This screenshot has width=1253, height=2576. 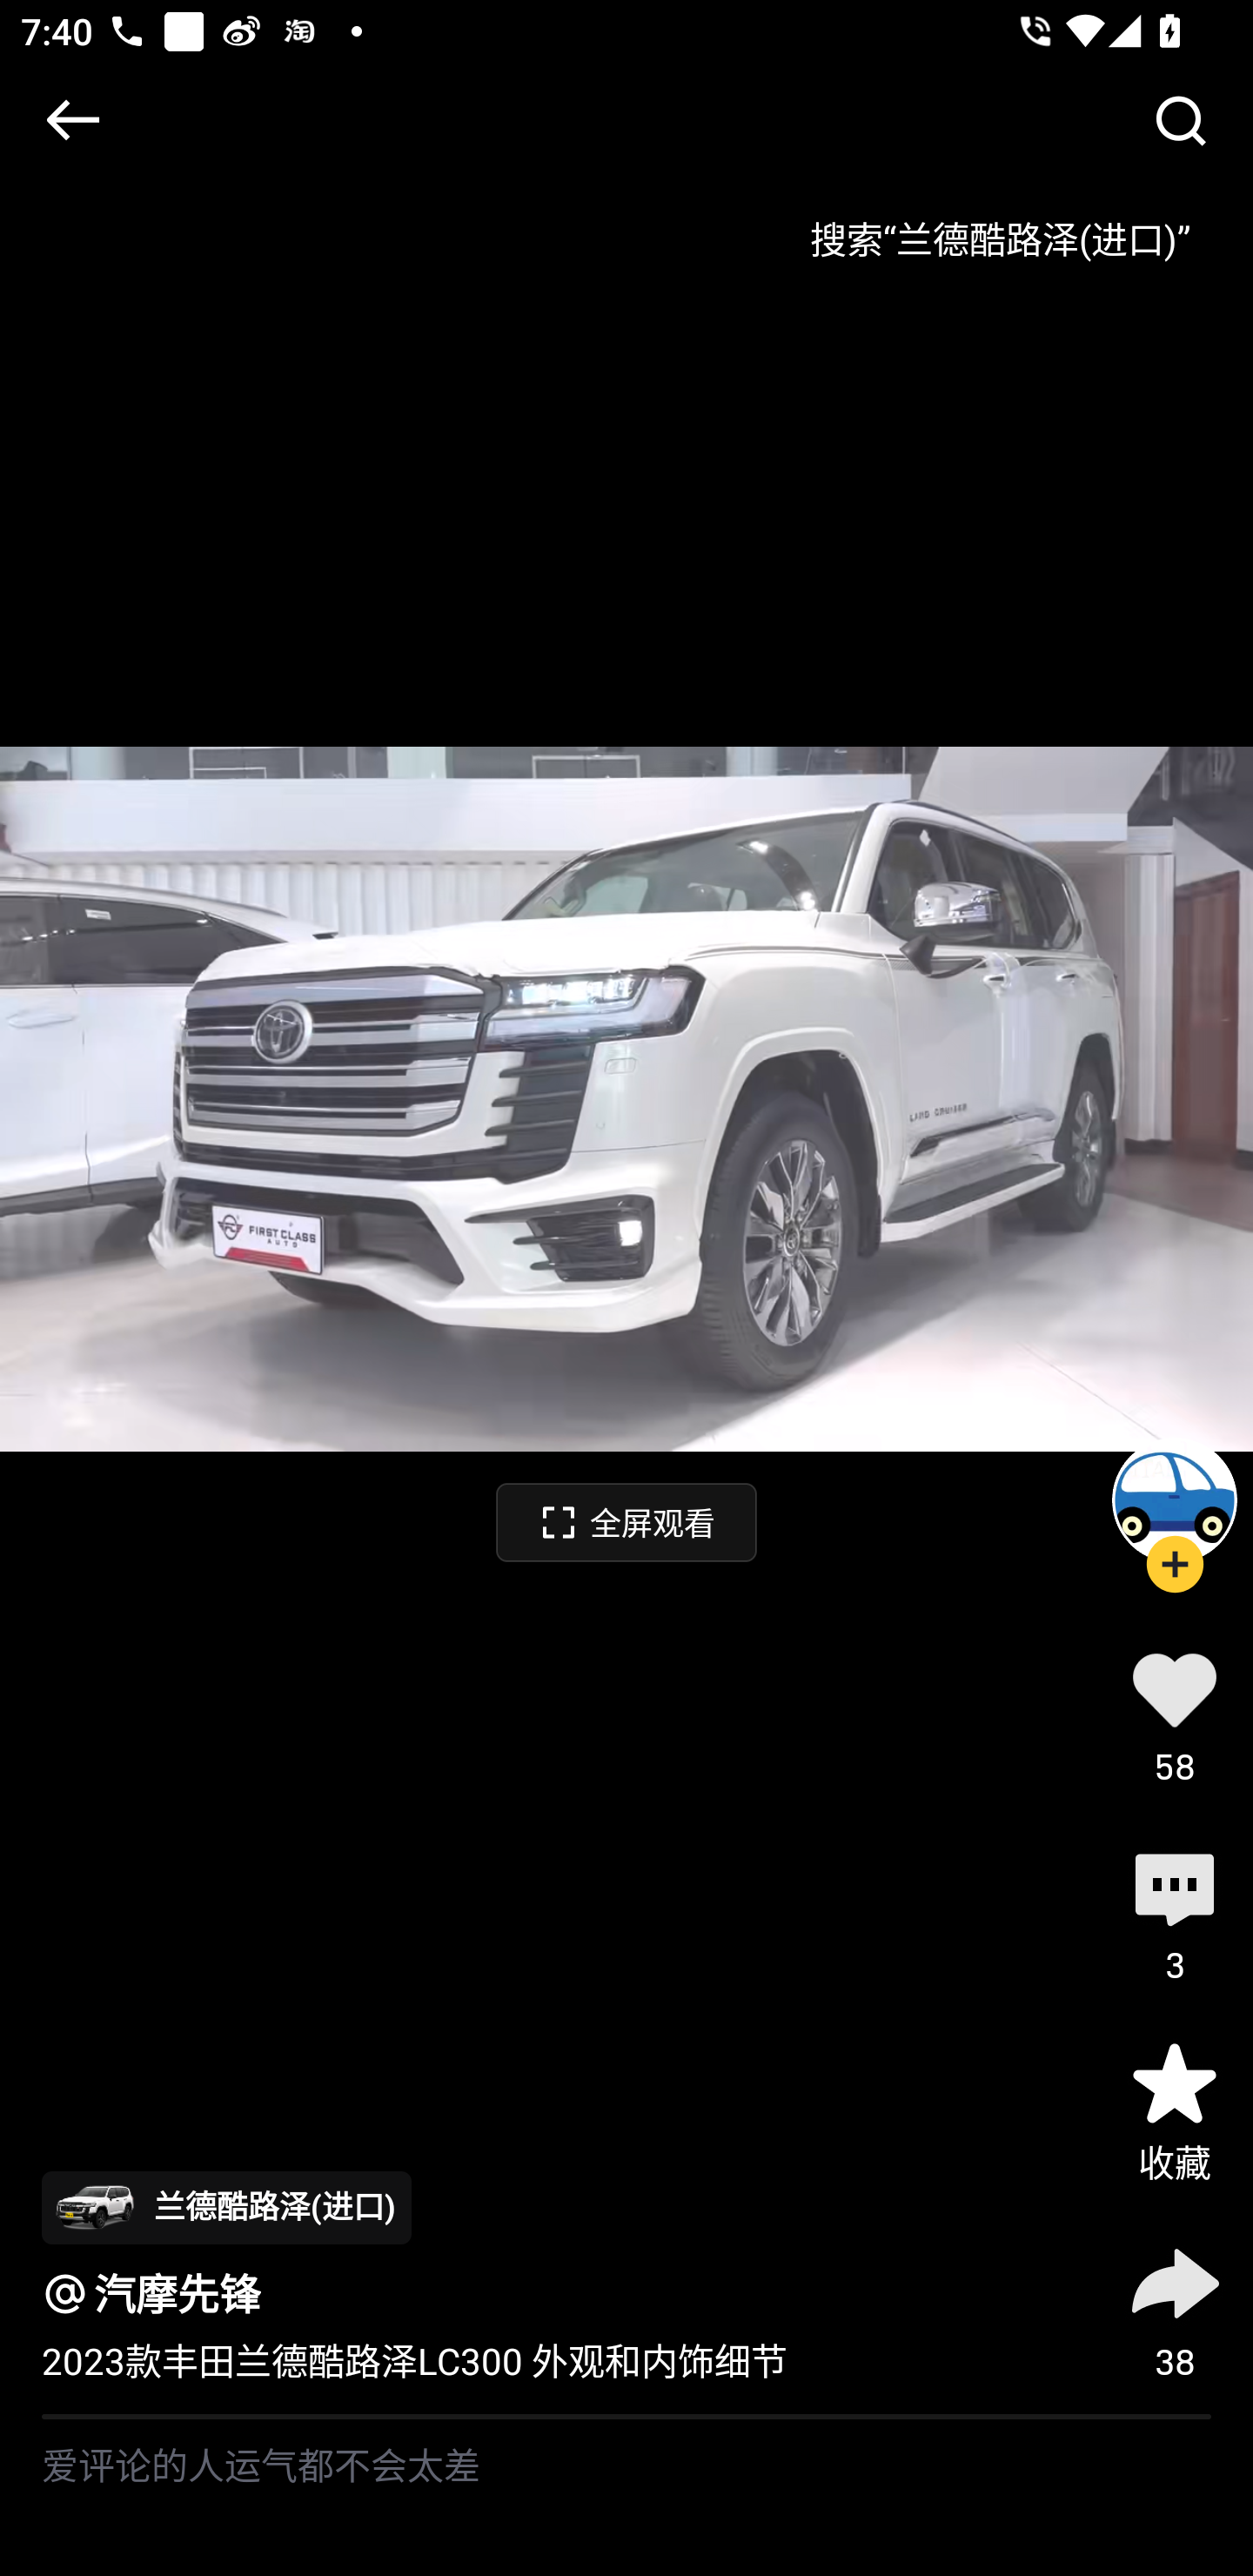 What do you see at coordinates (1175, 1913) in the screenshot?
I see `3` at bounding box center [1175, 1913].